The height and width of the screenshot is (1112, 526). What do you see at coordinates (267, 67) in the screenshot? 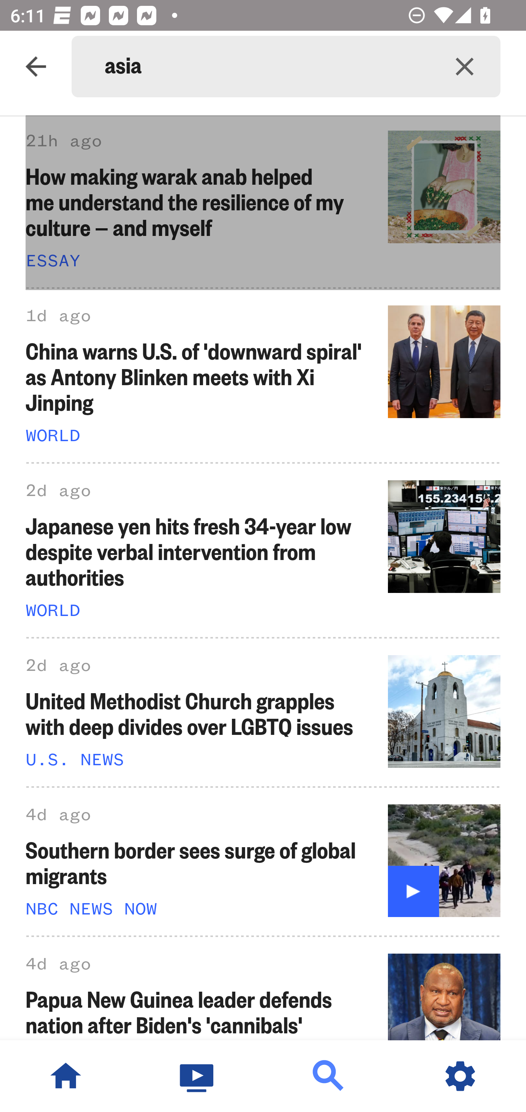
I see `asia` at bounding box center [267, 67].